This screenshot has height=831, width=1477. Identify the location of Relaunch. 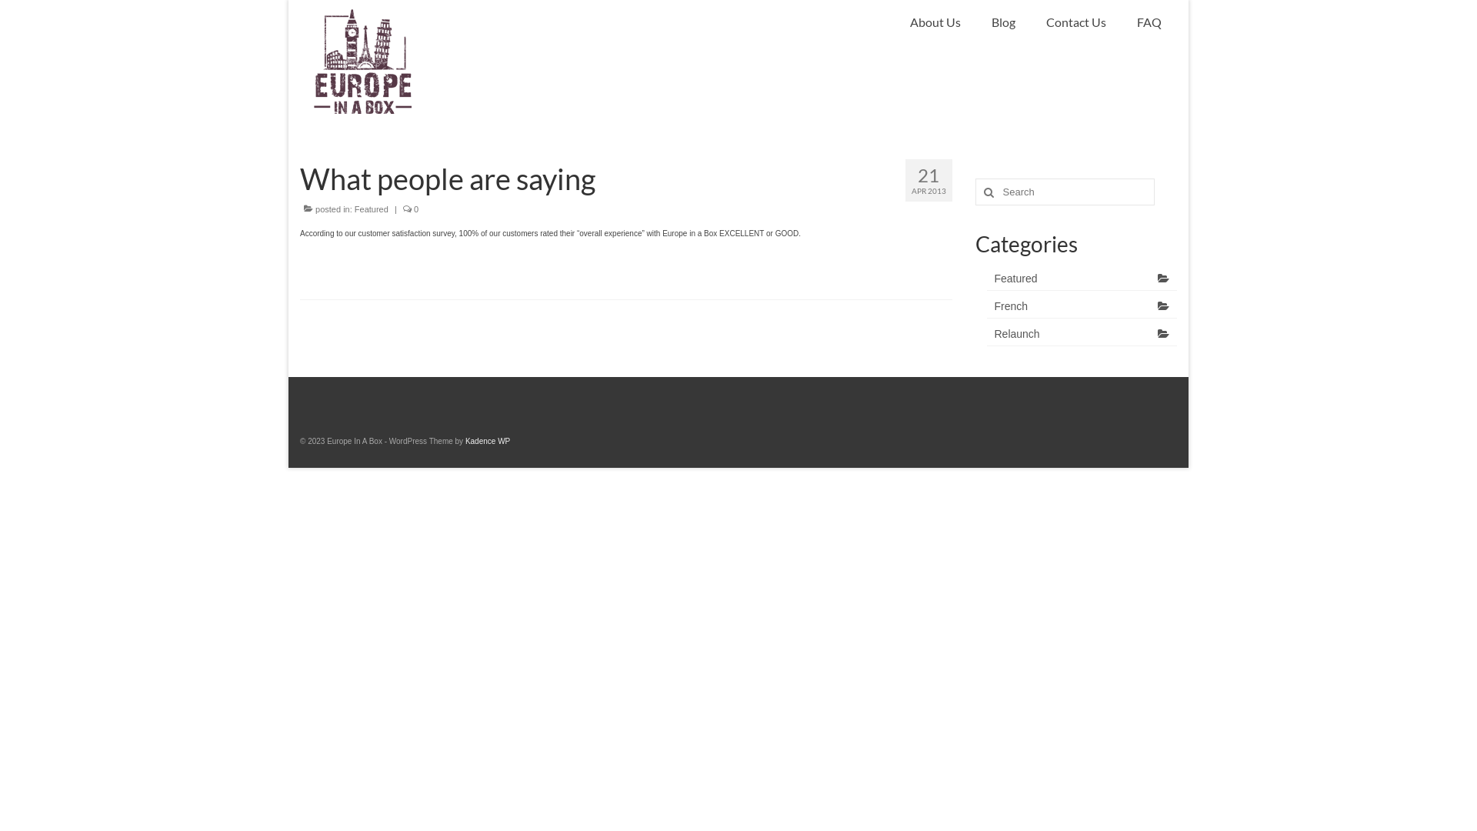
(1082, 334).